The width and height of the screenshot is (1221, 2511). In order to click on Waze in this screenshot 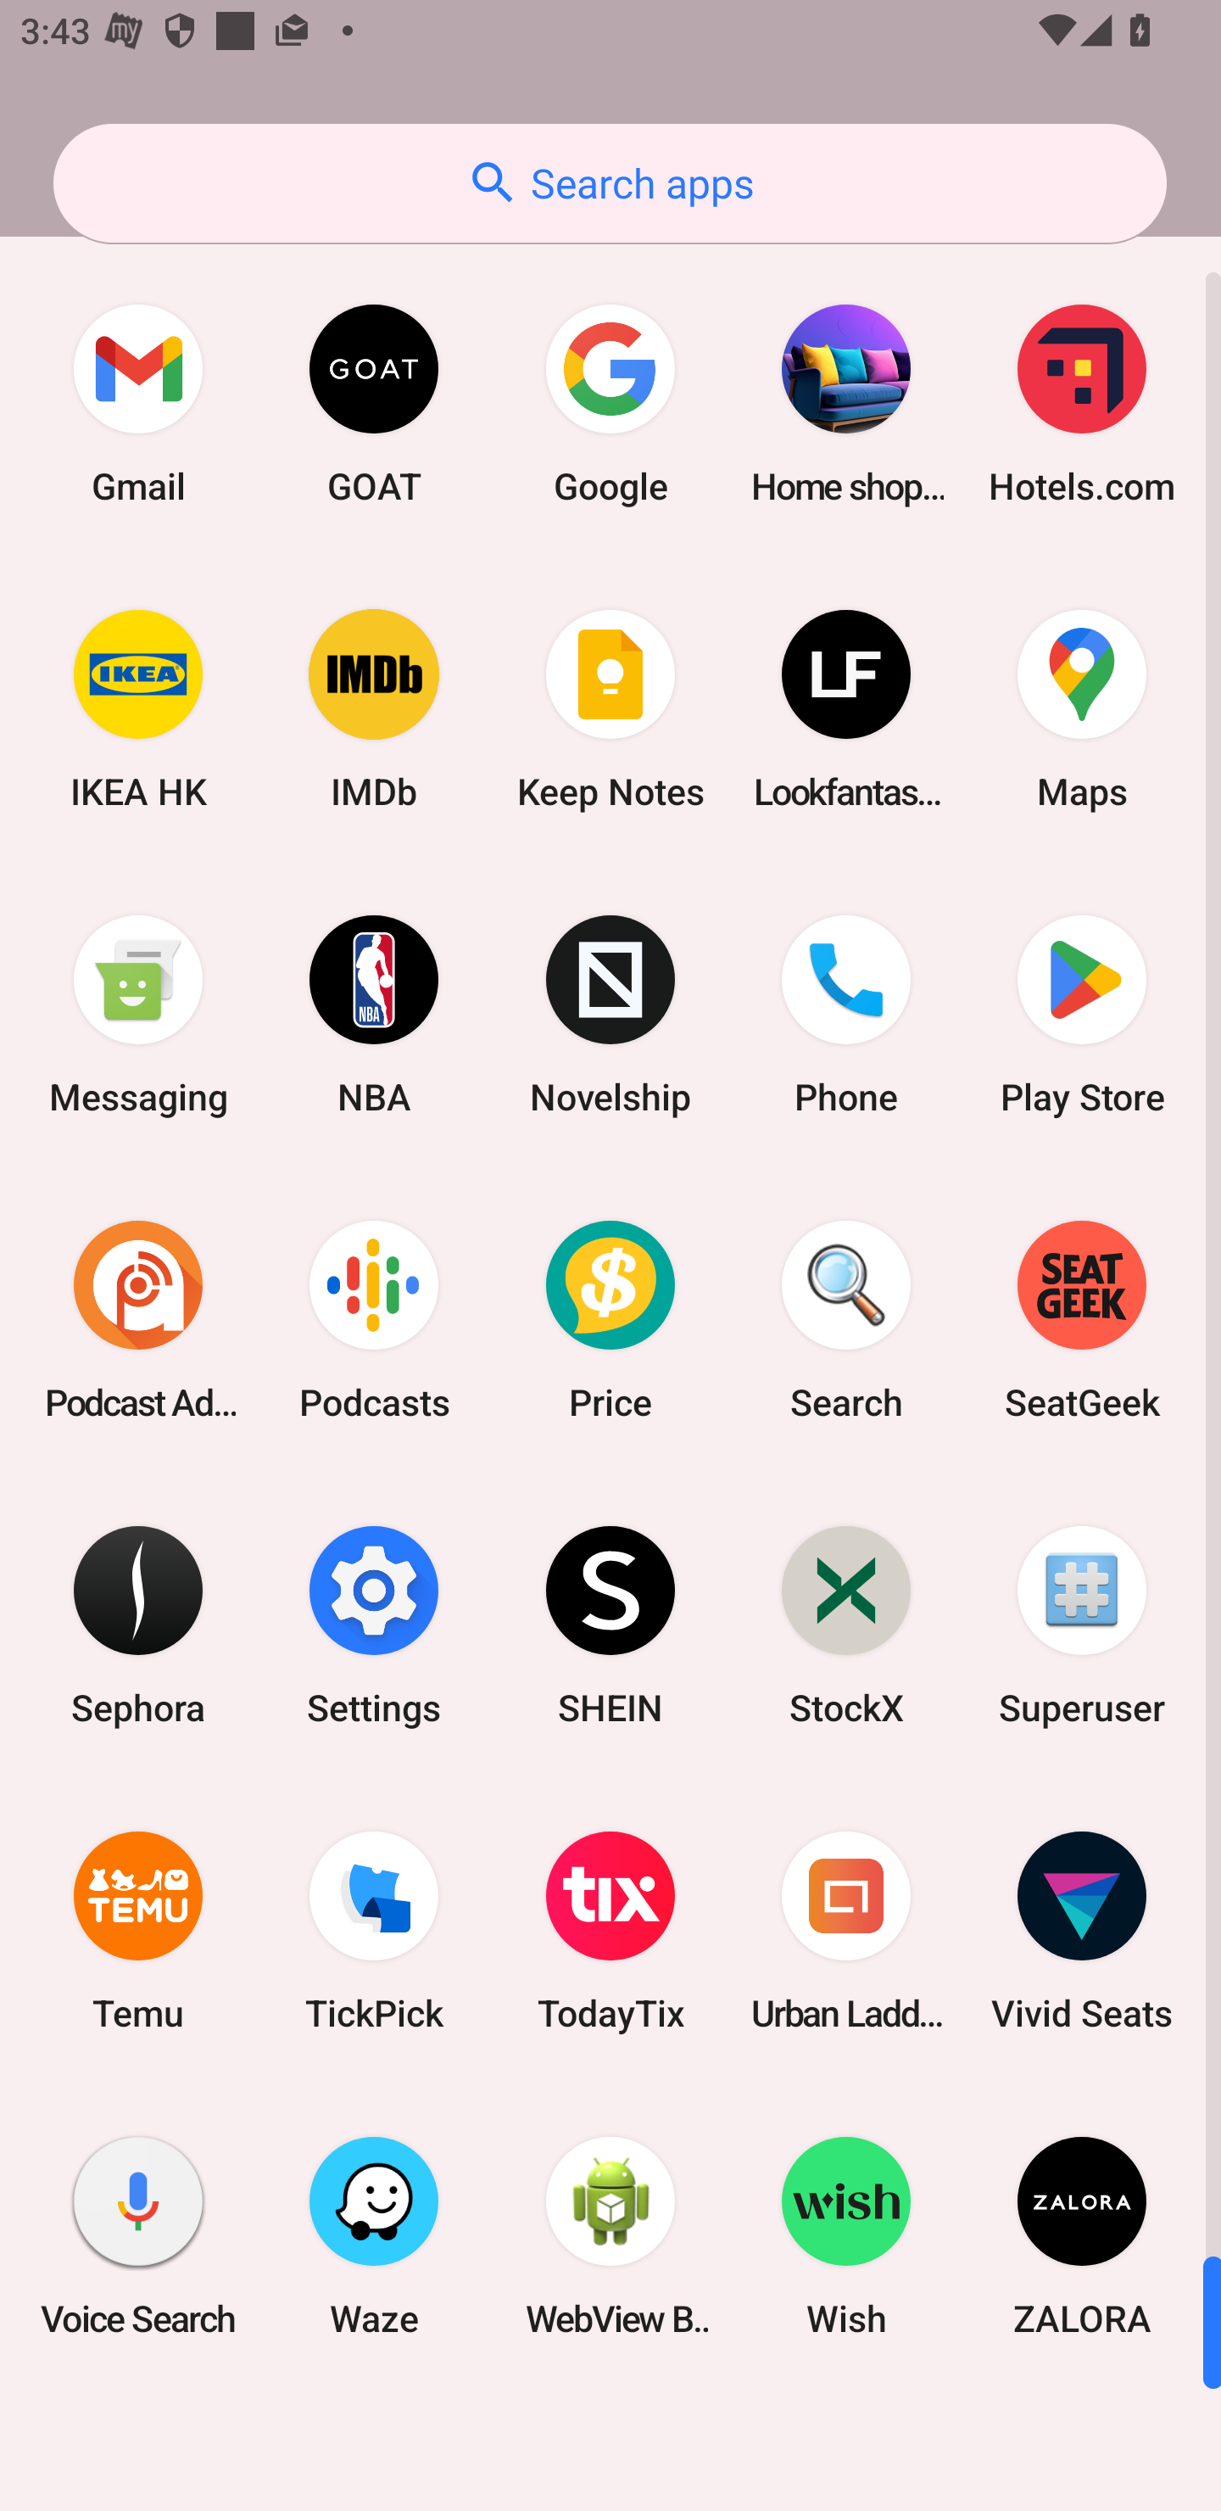, I will do `click(374, 2235)`.